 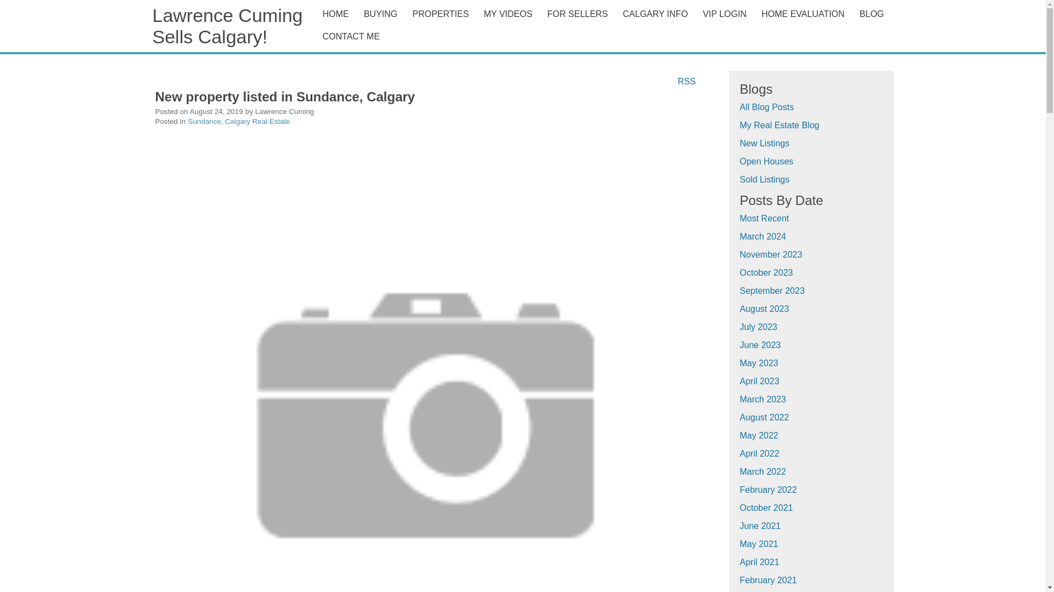 I want to click on PROPERTIES, so click(x=440, y=14).